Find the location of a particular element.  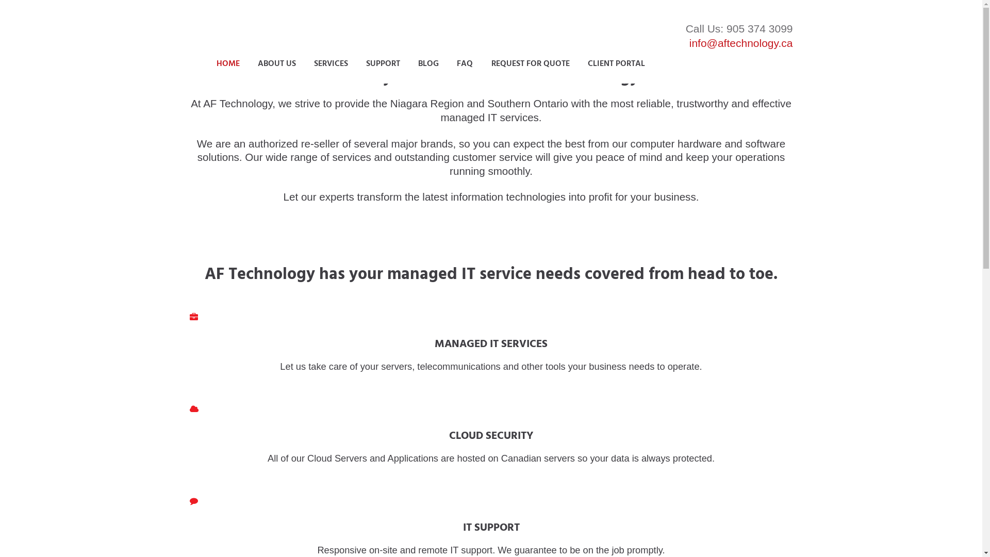

SERVICES is located at coordinates (331, 64).